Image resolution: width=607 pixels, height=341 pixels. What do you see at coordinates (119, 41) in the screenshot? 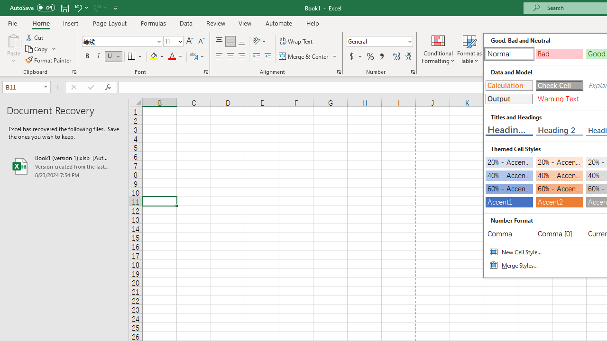
I see `Font` at bounding box center [119, 41].